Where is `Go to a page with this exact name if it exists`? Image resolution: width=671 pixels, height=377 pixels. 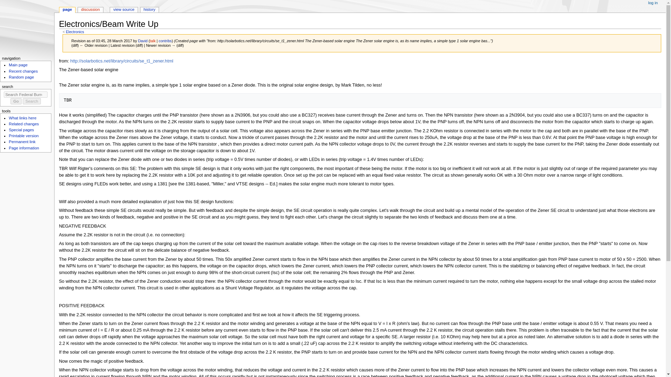
Go to a page with this exact name if it exists is located at coordinates (16, 101).